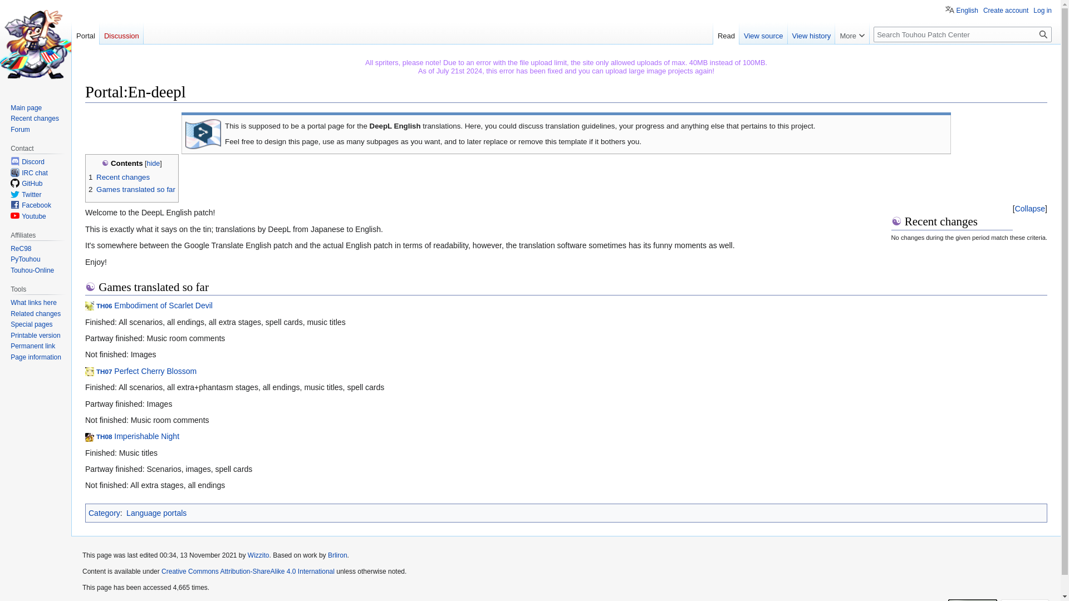  I want to click on 1 Recent changes, so click(119, 177).